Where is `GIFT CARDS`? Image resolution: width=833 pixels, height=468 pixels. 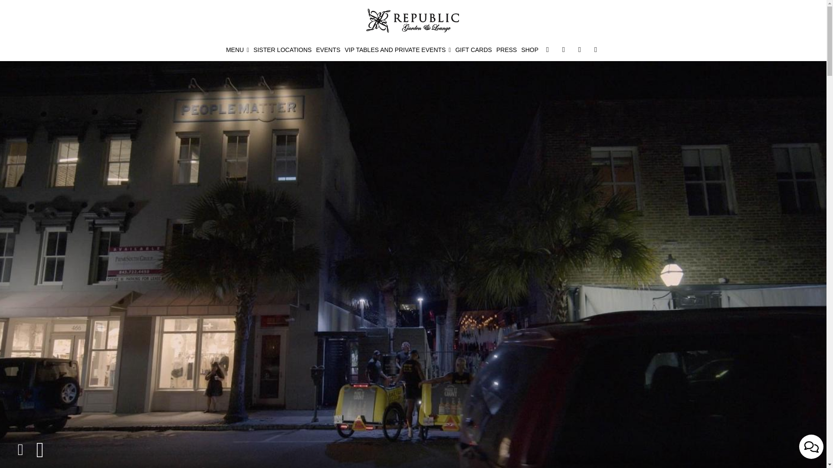 GIFT CARDS is located at coordinates (473, 49).